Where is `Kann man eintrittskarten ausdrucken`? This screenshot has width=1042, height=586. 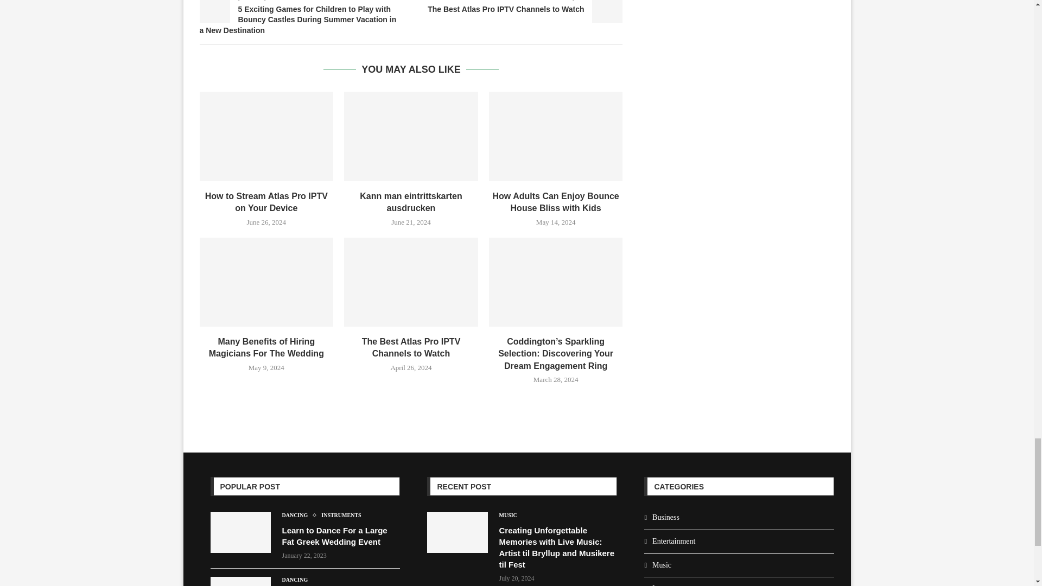 Kann man eintrittskarten ausdrucken is located at coordinates (411, 136).